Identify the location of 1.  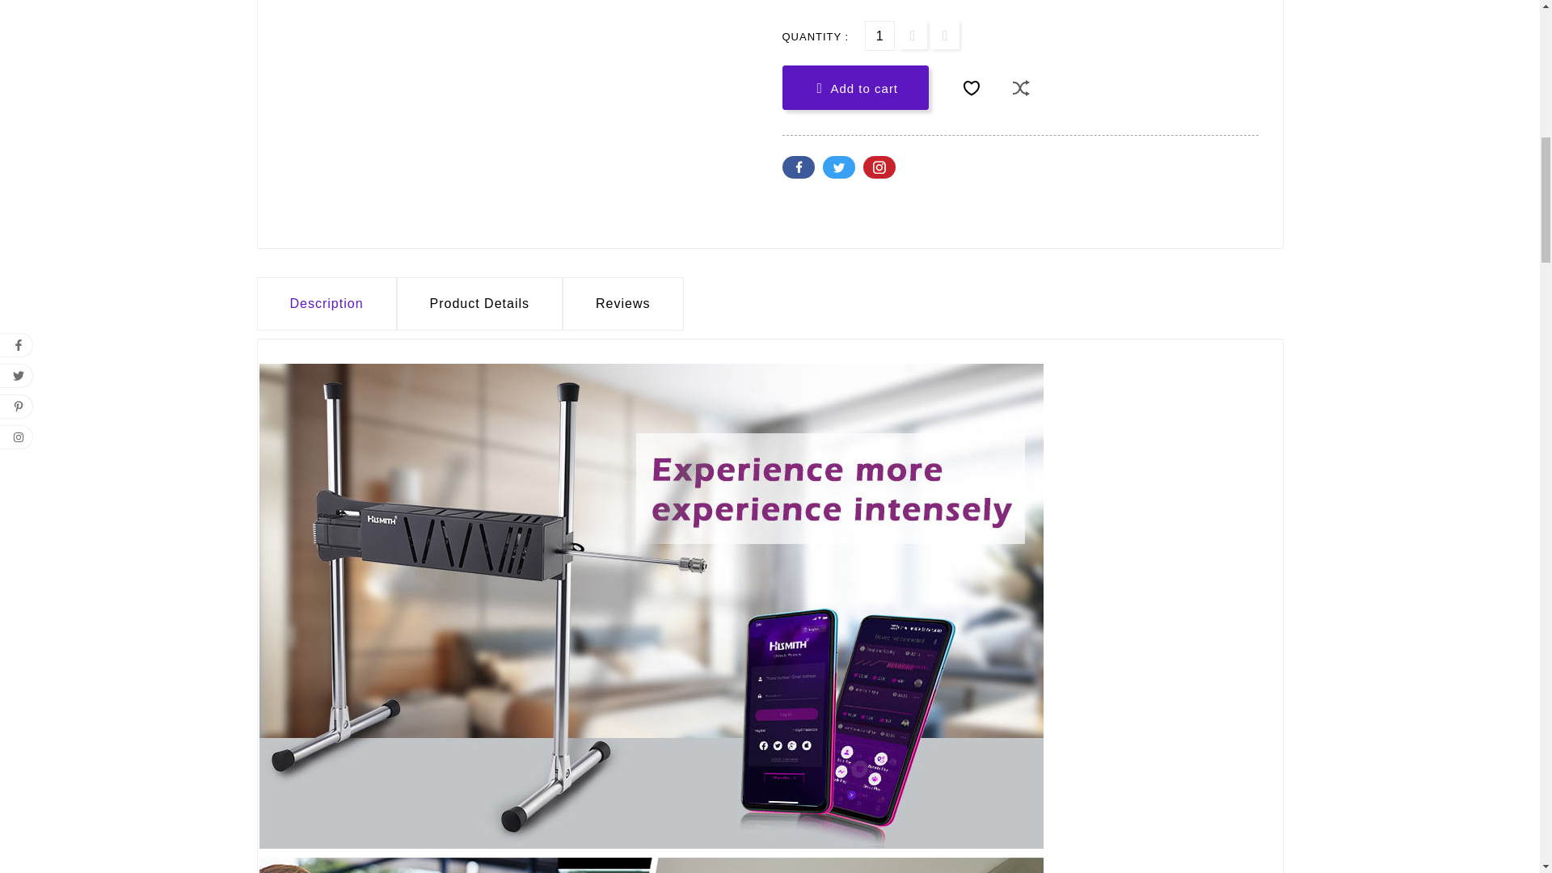
(879, 36).